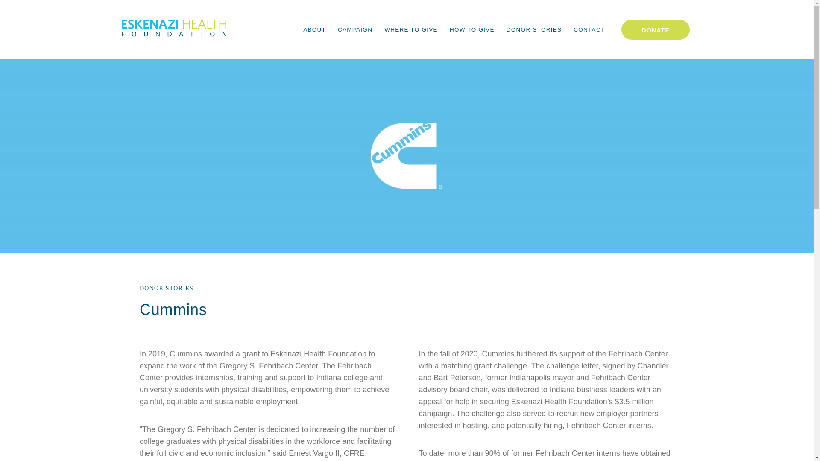 The height and width of the screenshot is (461, 820). I want to click on DONATE, so click(655, 29).